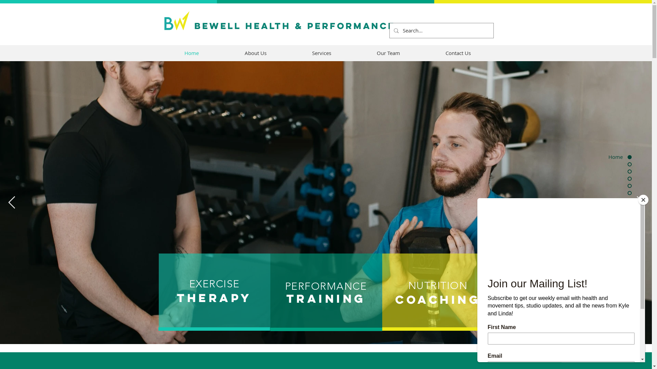 The height and width of the screenshot is (369, 657). I want to click on Our Team, so click(388, 53).